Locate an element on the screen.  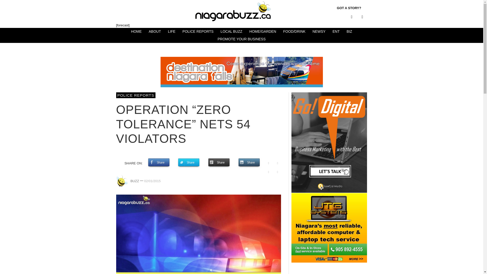
Share on Twitter is located at coordinates (189, 163).